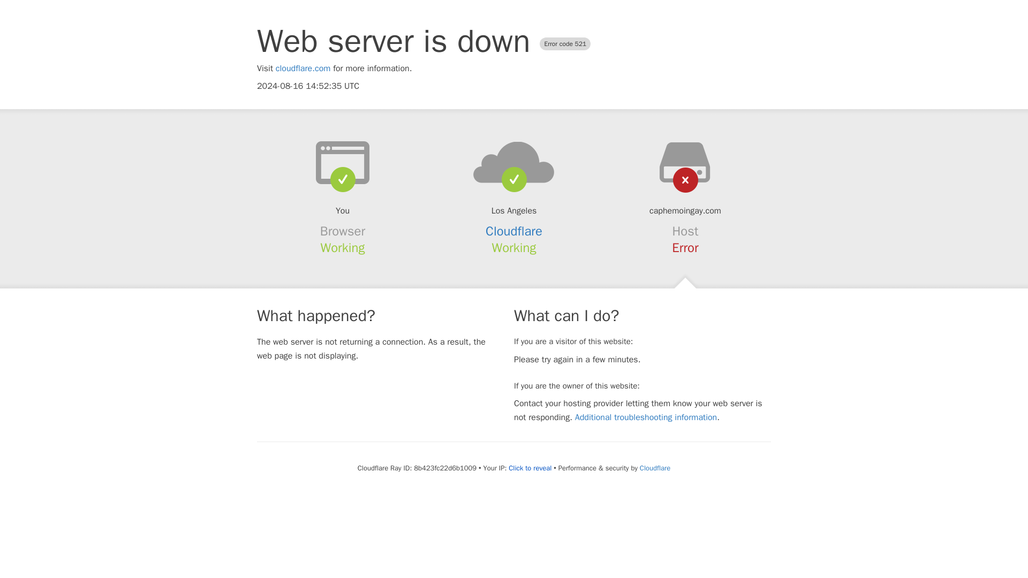 This screenshot has width=1028, height=578. I want to click on Cloudflare, so click(514, 231).